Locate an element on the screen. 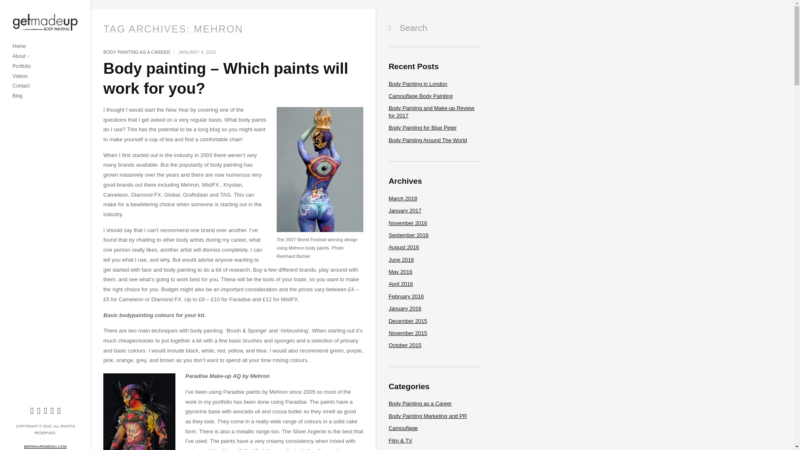  Blog is located at coordinates (17, 96).